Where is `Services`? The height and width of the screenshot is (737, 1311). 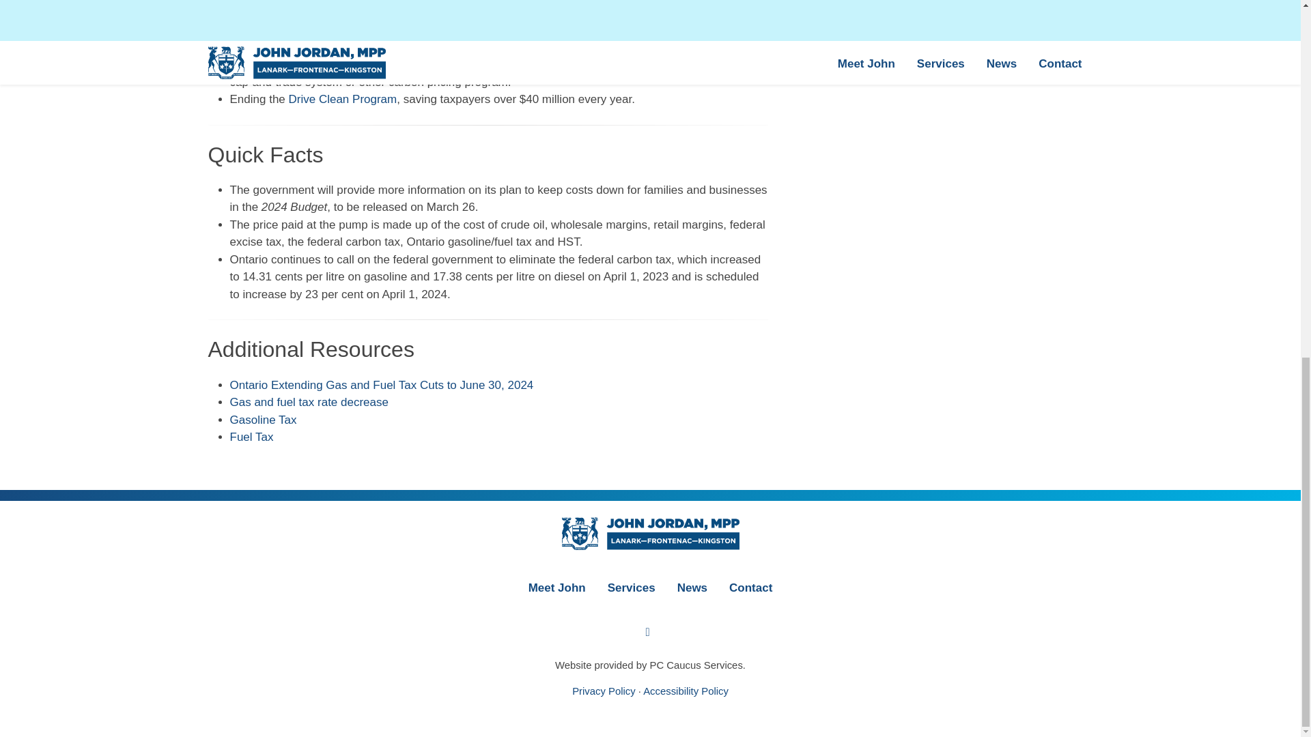
Services is located at coordinates (631, 587).